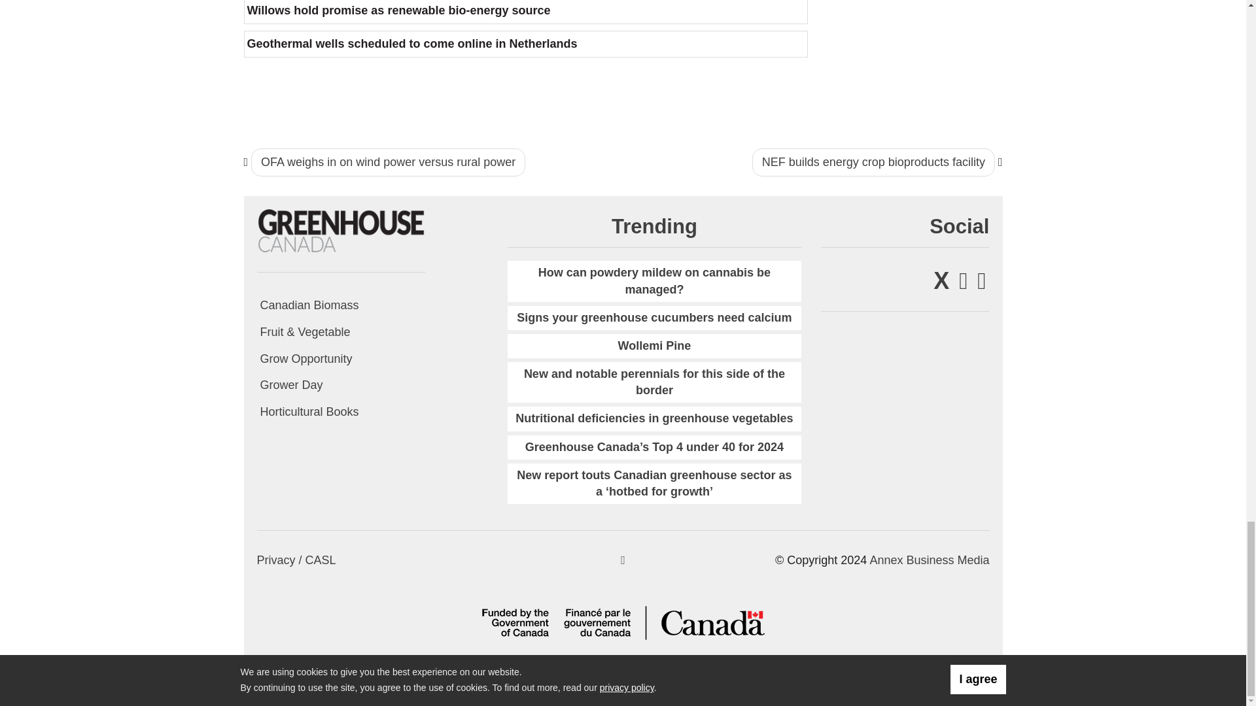 The width and height of the screenshot is (1256, 706). I want to click on Greenhouse Canada, so click(340, 230).